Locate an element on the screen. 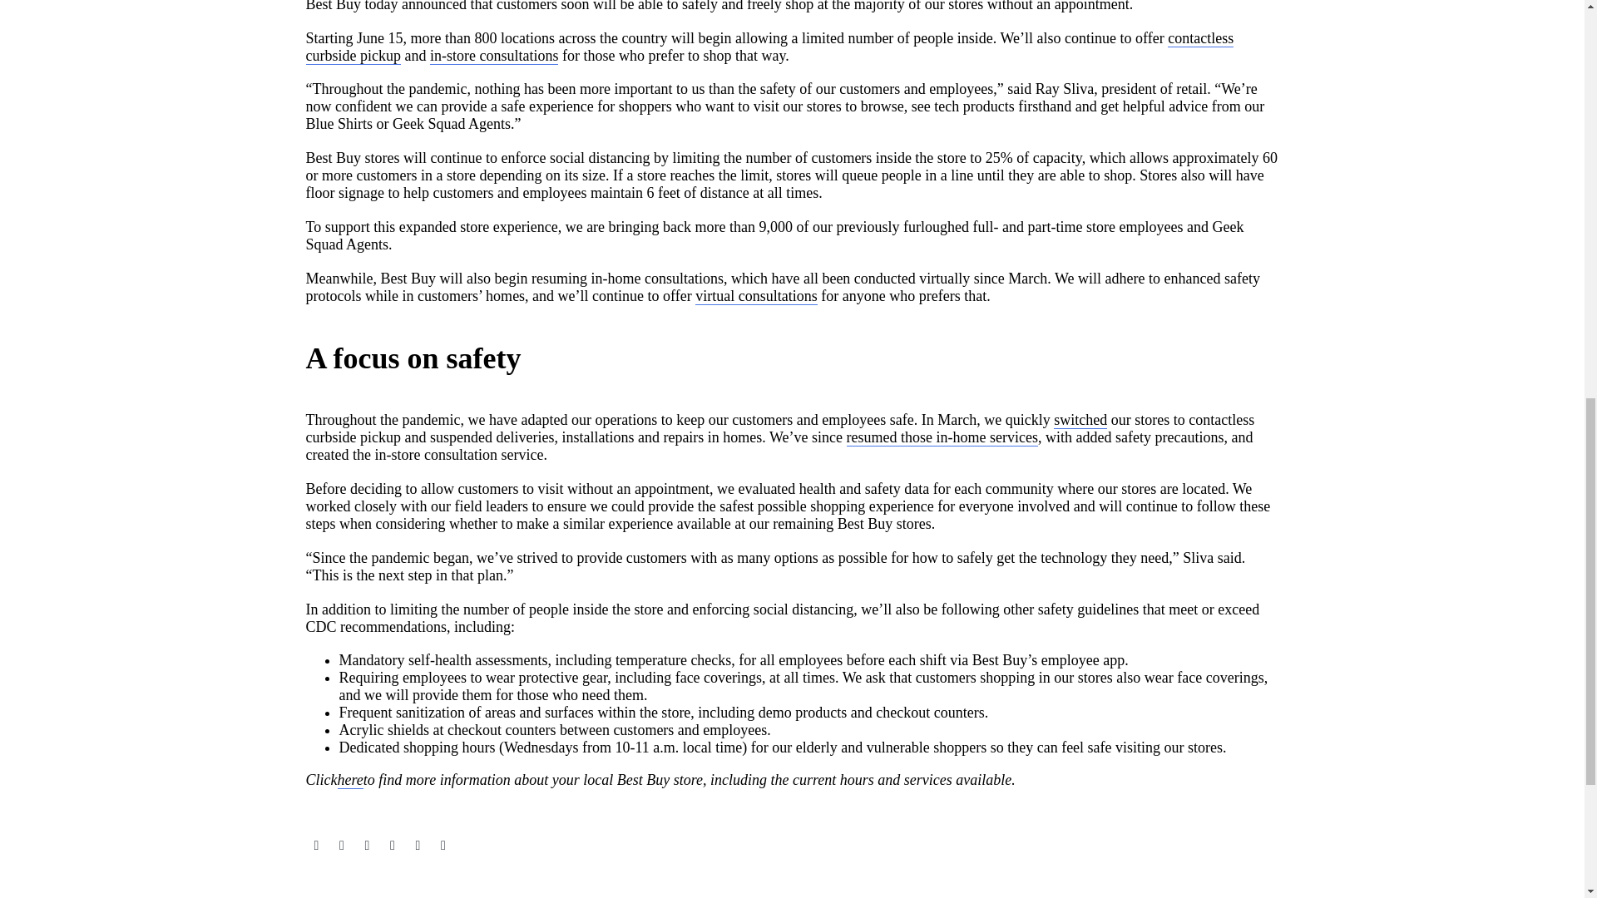 The height and width of the screenshot is (898, 1597). Twitter is located at coordinates (341, 845).